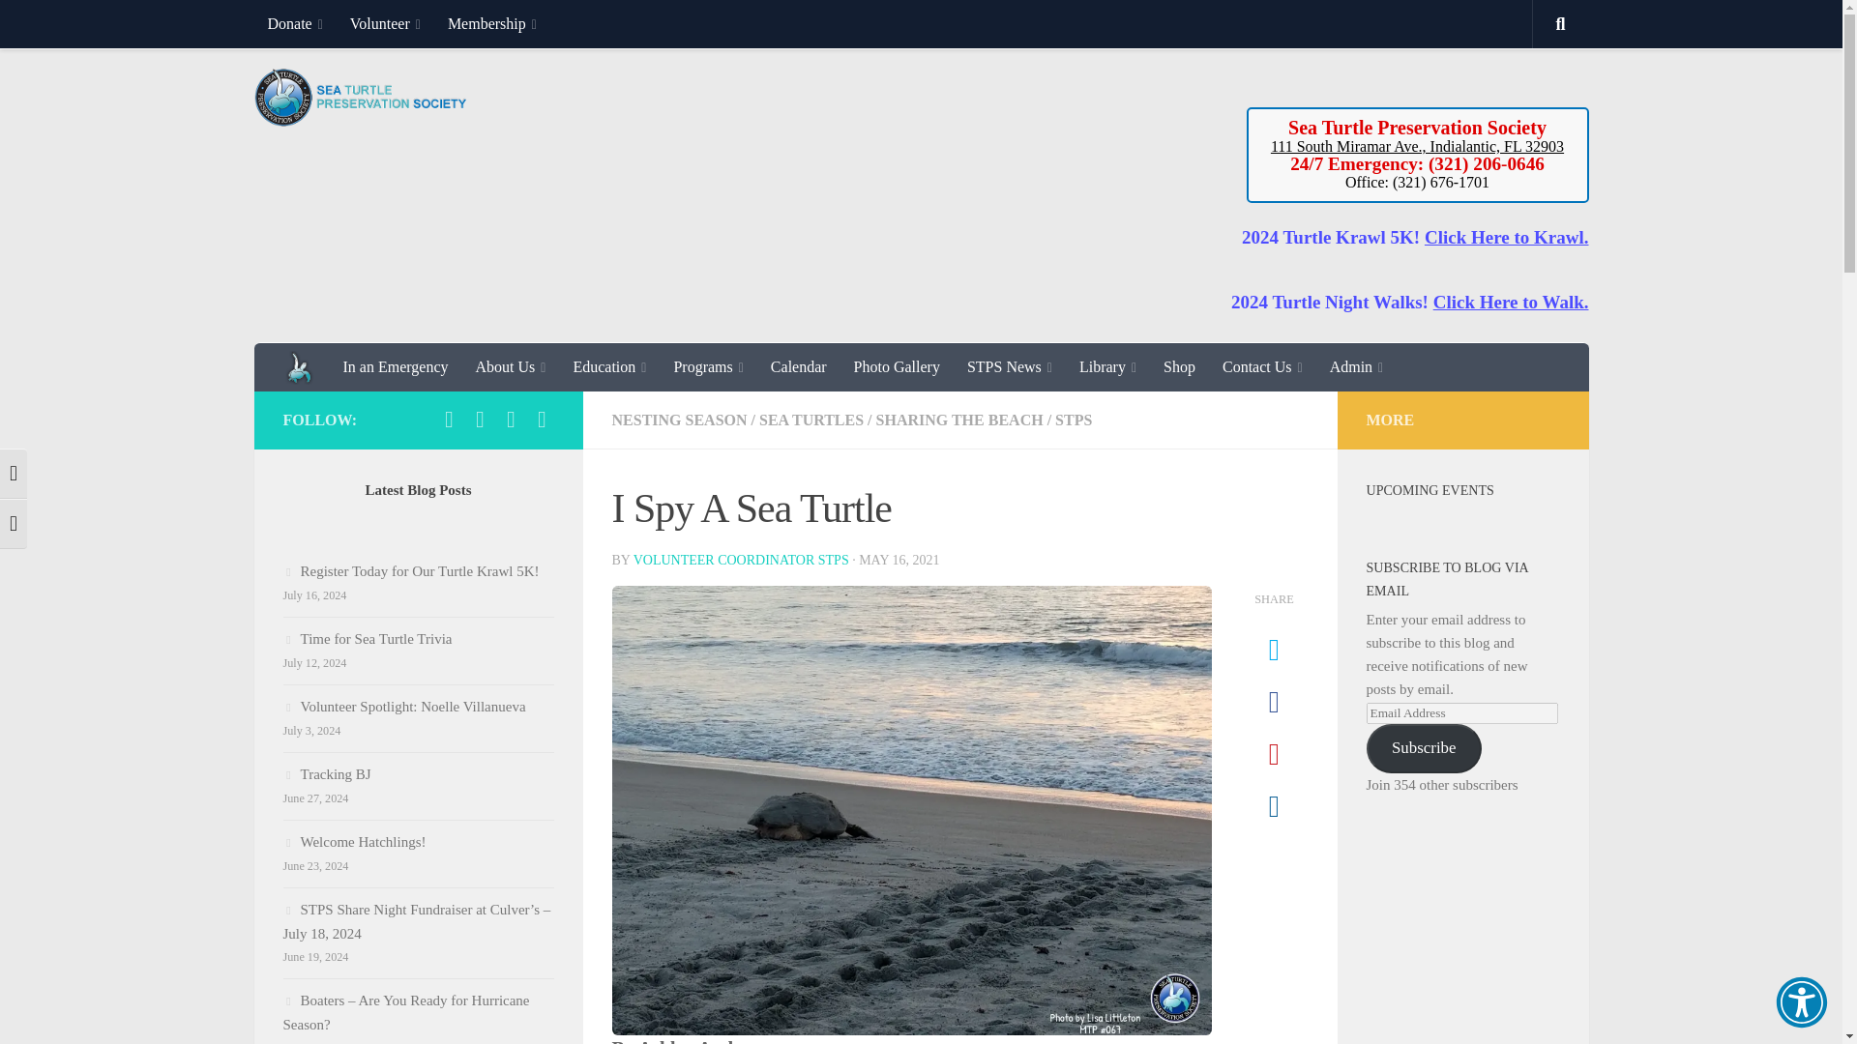  Describe the element at coordinates (1416, 145) in the screenshot. I see `111 South Miramar Ave., Indialantic, FL 32903` at that location.